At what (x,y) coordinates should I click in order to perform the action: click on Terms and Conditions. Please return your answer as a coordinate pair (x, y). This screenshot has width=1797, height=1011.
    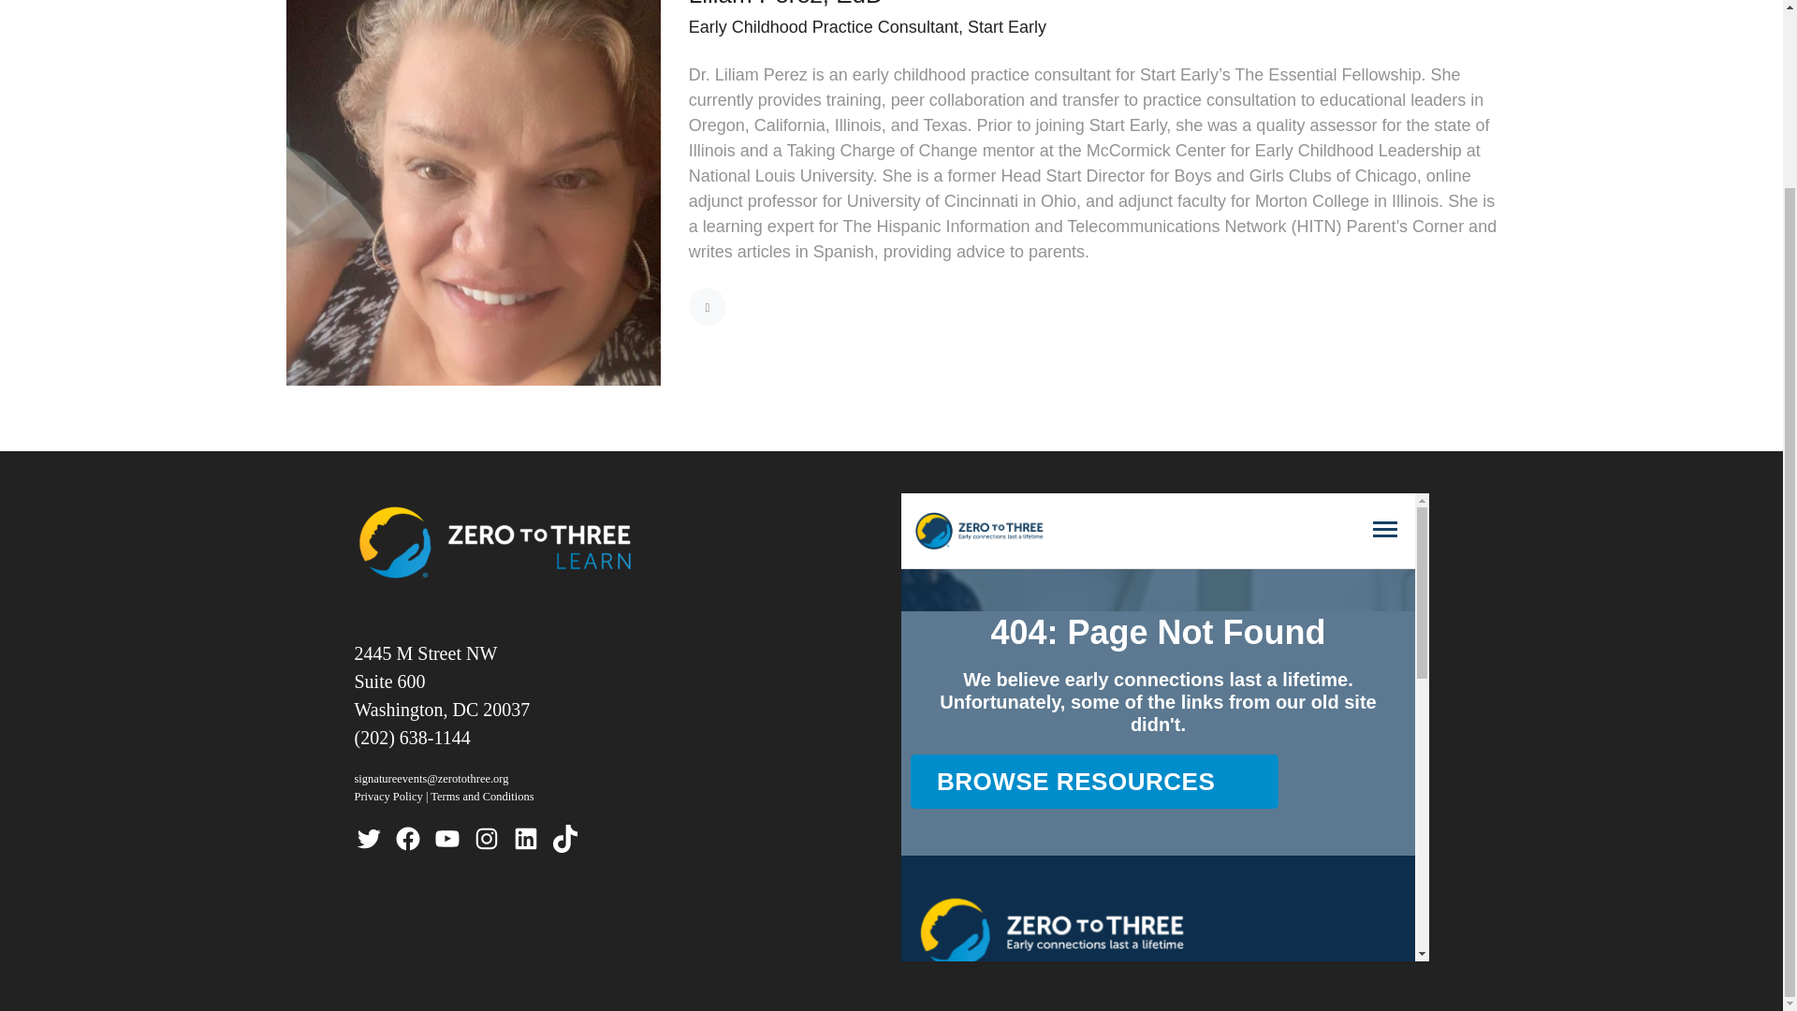
    Looking at the image, I should click on (482, 796).